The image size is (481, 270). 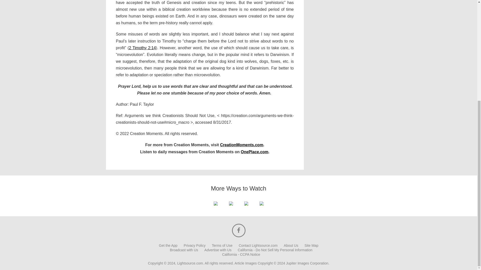 What do you see at coordinates (168, 245) in the screenshot?
I see `Get the App` at bounding box center [168, 245].